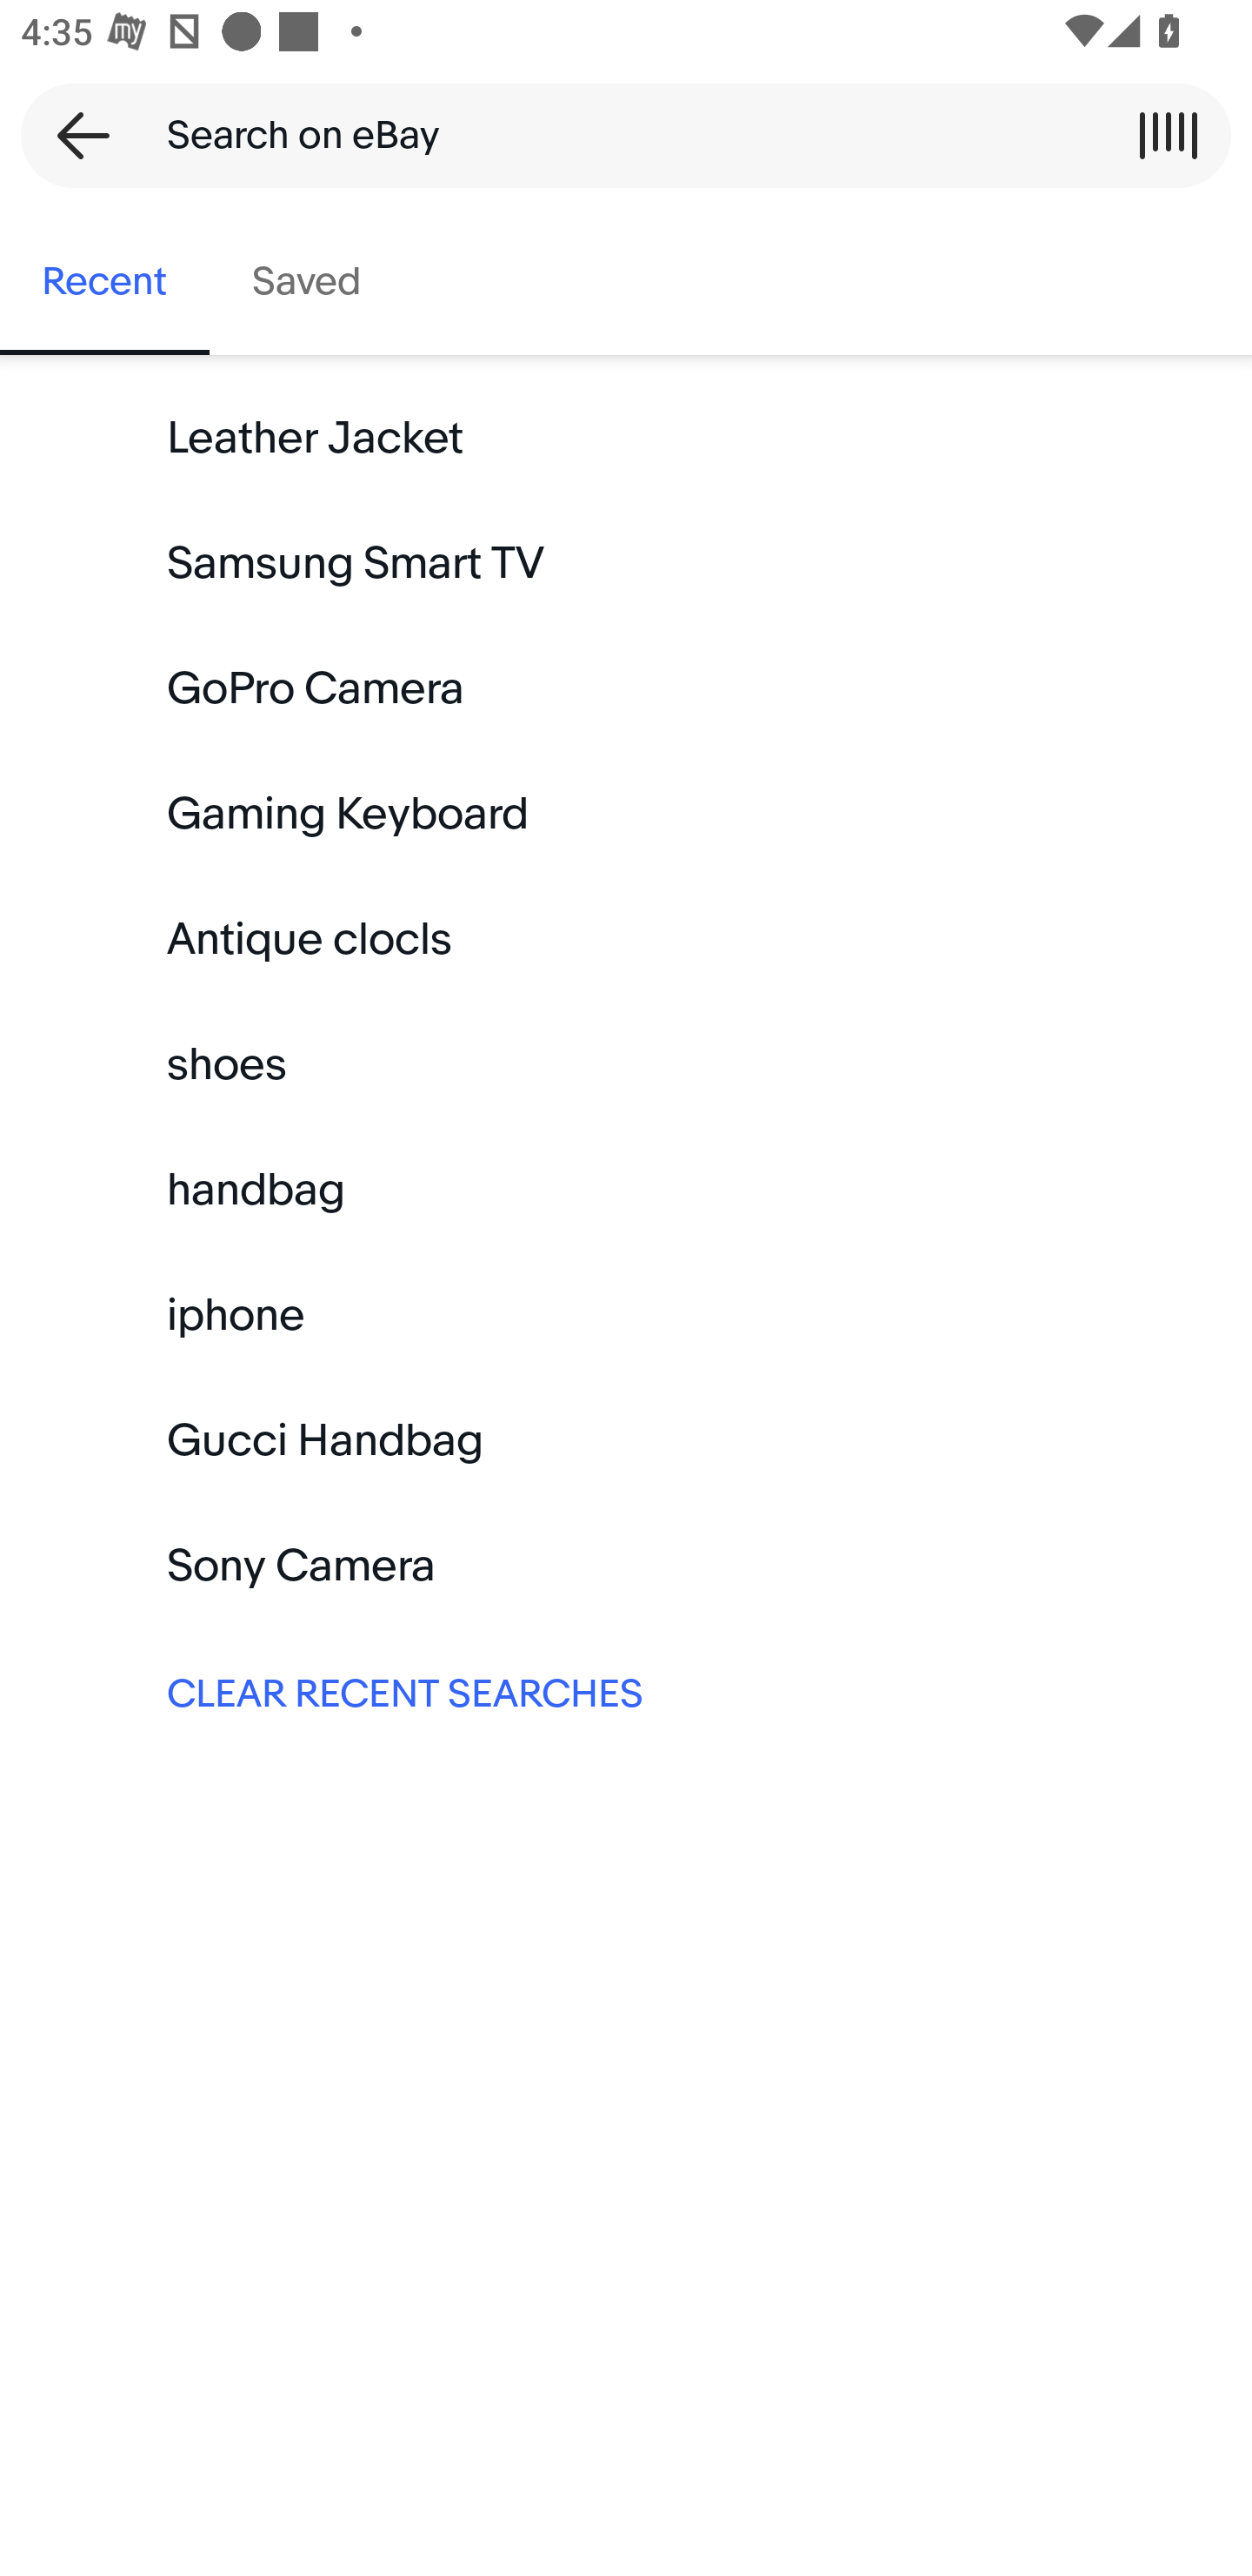 Image resolution: width=1252 pixels, height=2576 pixels. Describe the element at coordinates (626, 1566) in the screenshot. I see `Sony Camera Keyword search Sony Camera:` at that location.